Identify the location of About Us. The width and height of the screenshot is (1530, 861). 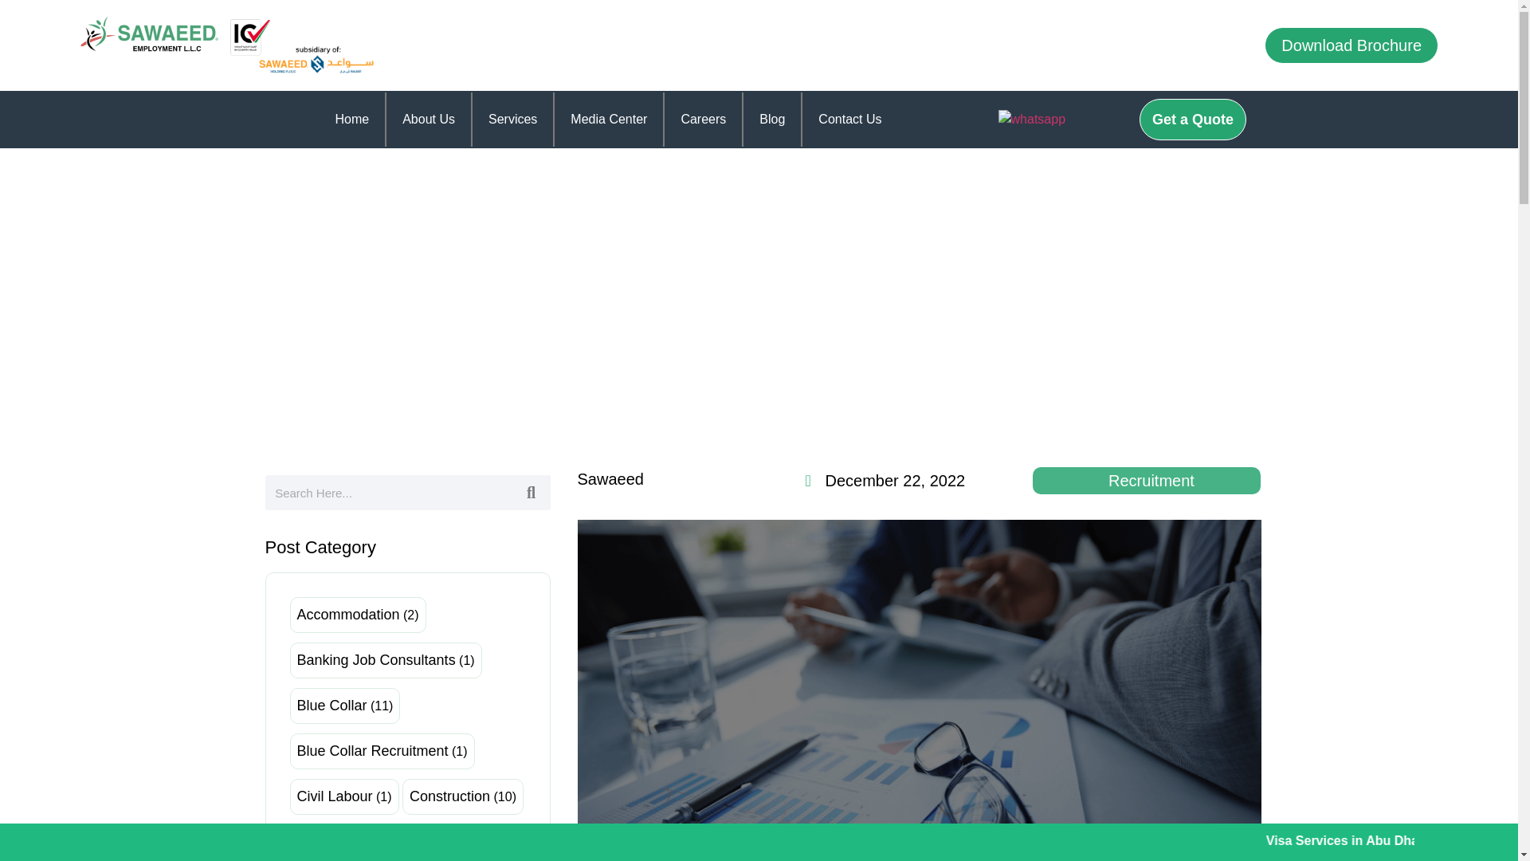
(429, 119).